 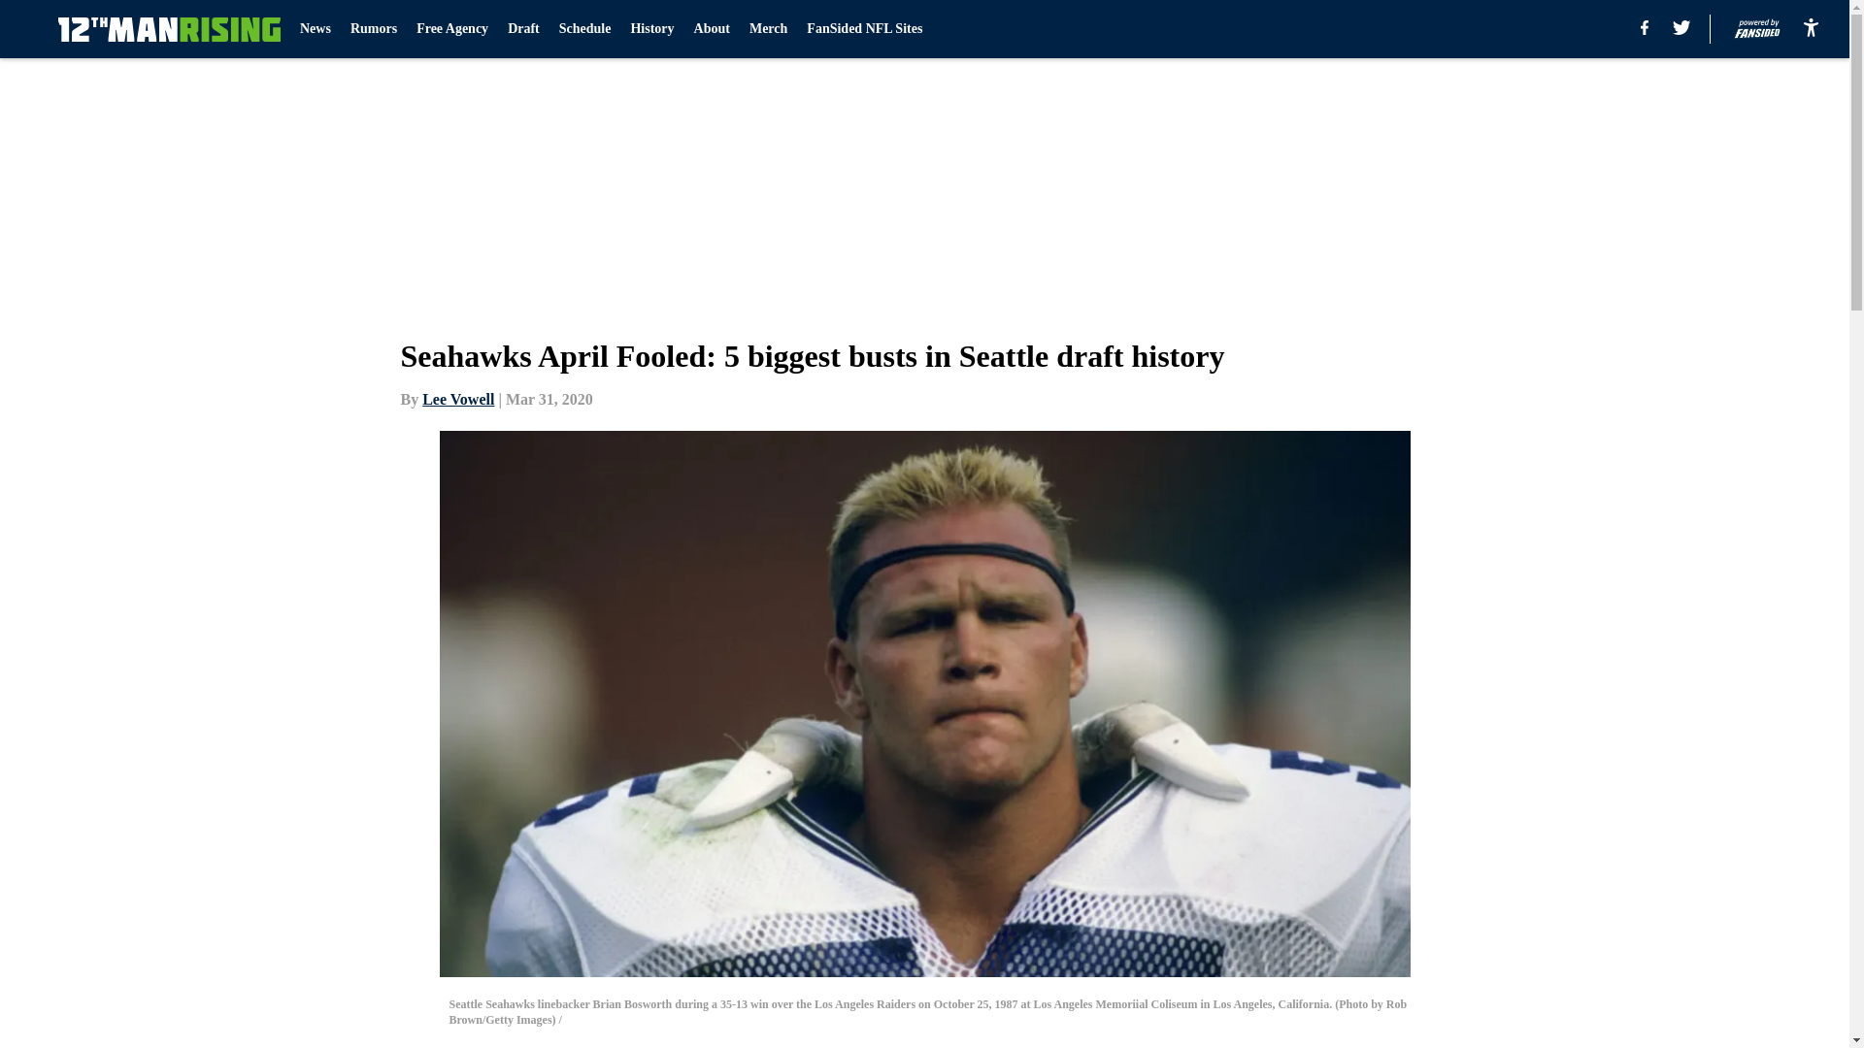 What do you see at coordinates (584, 29) in the screenshot?
I see `Schedule` at bounding box center [584, 29].